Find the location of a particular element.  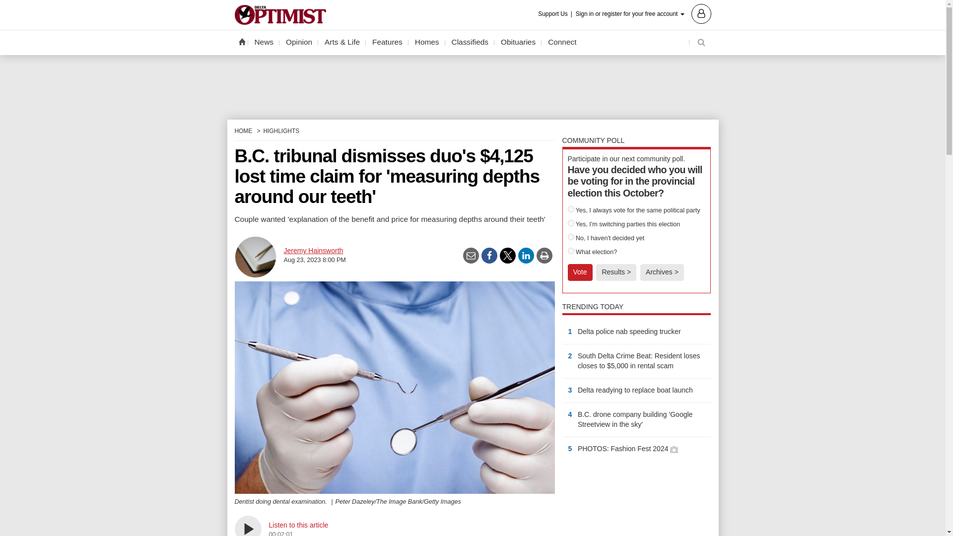

123322 is located at coordinates (571, 222).